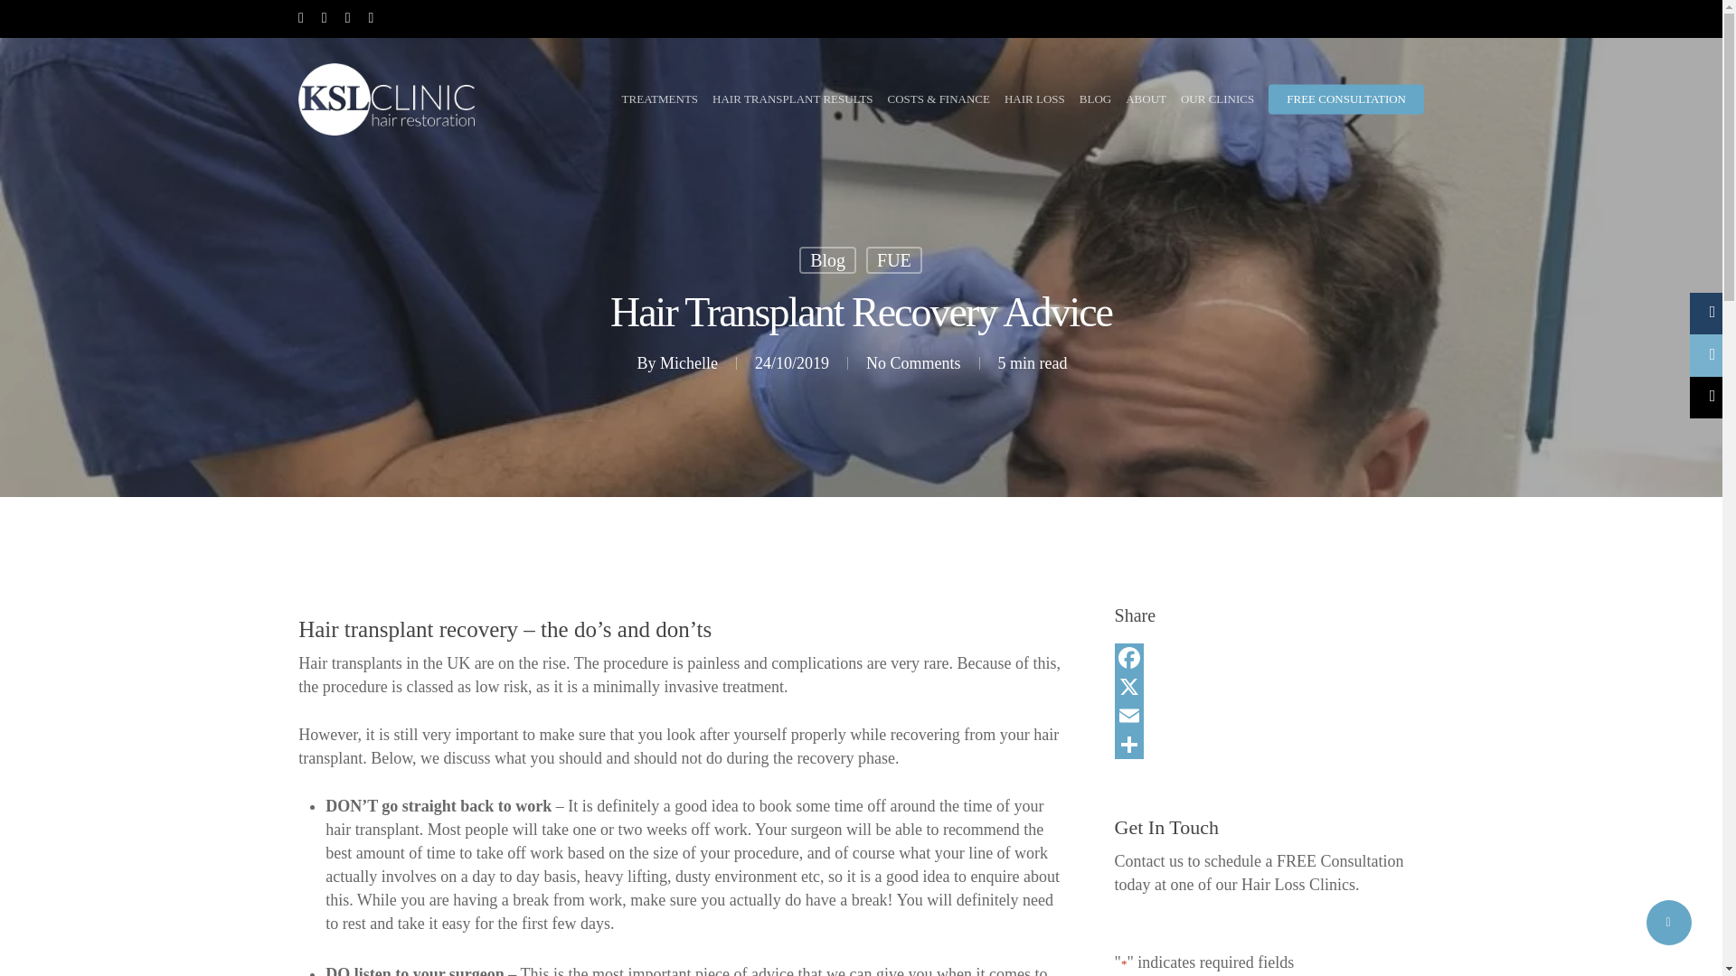 The height and width of the screenshot is (976, 1736). Describe the element at coordinates (792, 99) in the screenshot. I see `HAIR TRANSPLANT RESULTS` at that location.